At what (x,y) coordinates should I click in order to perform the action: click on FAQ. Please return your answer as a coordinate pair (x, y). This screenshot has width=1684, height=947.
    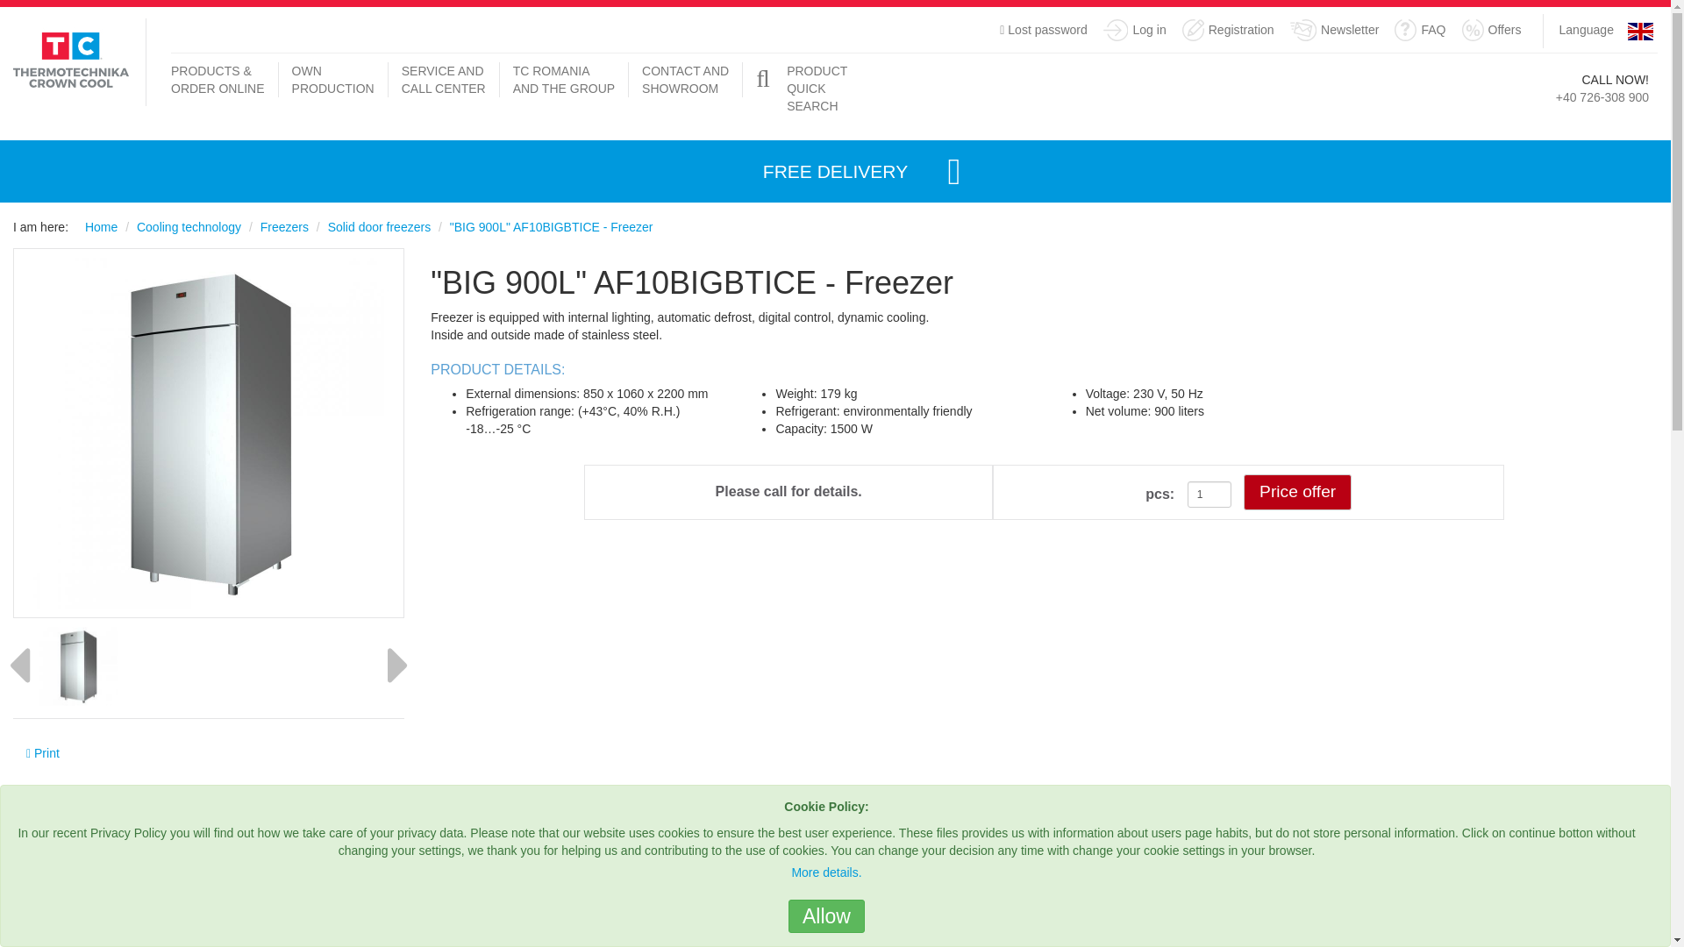
    Looking at the image, I should click on (1419, 32).